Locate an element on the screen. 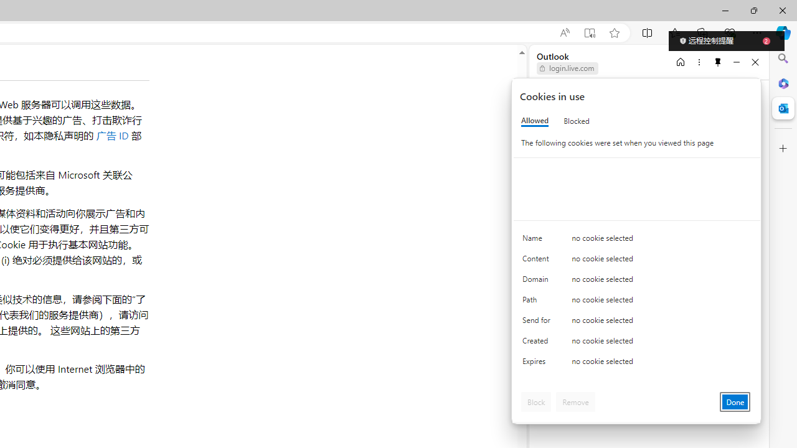  Created is located at coordinates (538, 343).